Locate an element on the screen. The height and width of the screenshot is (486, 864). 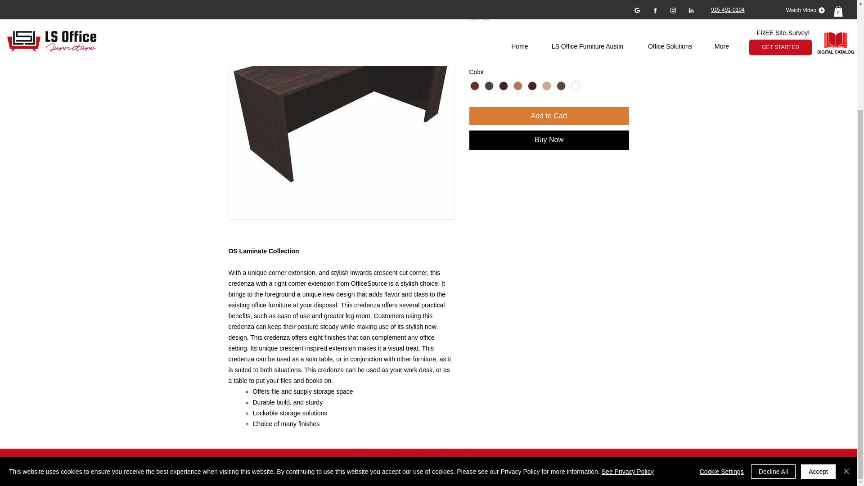
El Paso is located at coordinates (451, 473).